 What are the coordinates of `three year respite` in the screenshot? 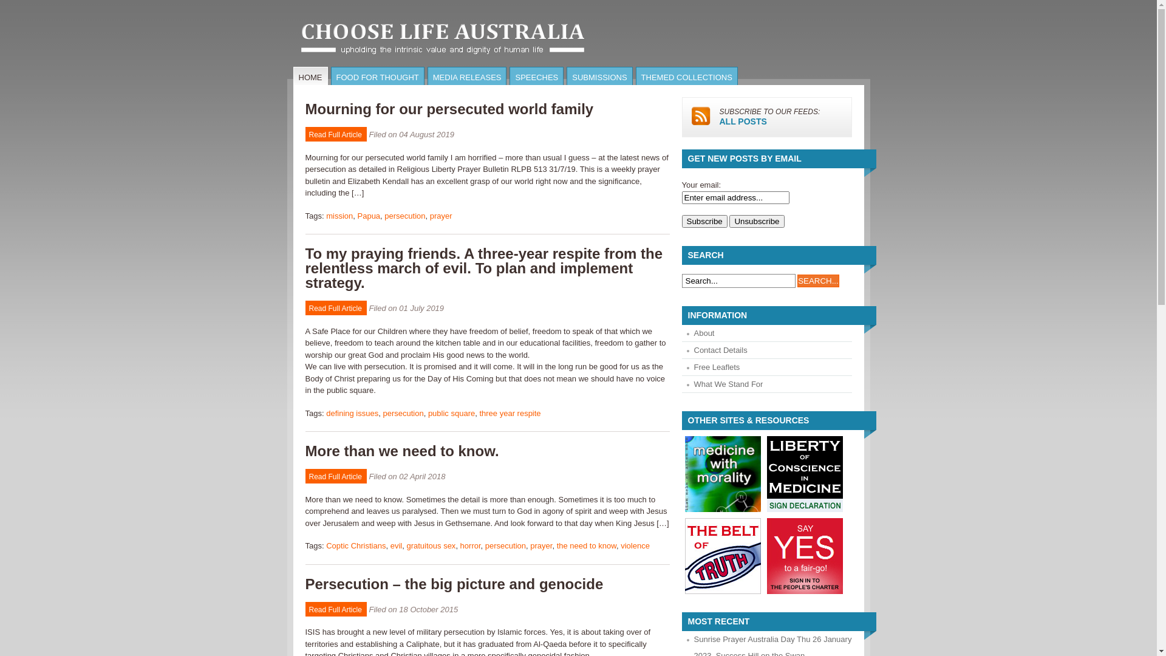 It's located at (510, 413).